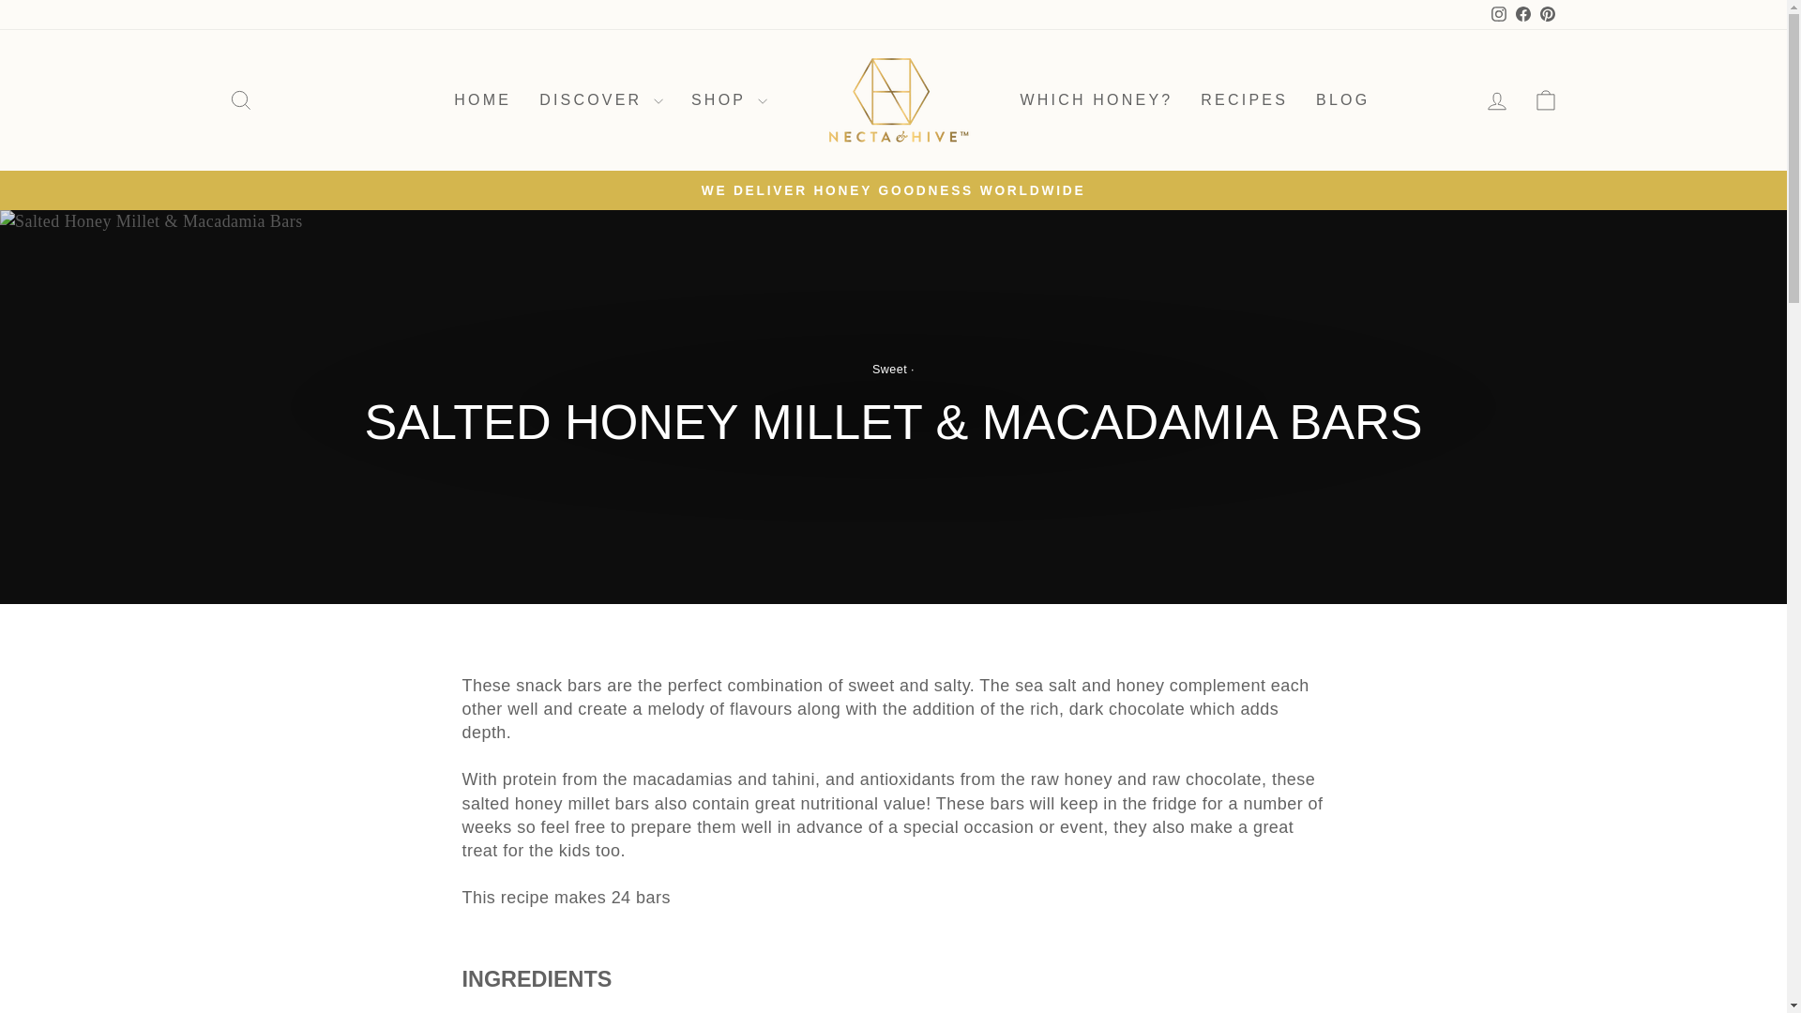 Image resolution: width=1801 pixels, height=1013 pixels. Describe the element at coordinates (1342, 100) in the screenshot. I see `BLOG` at that location.